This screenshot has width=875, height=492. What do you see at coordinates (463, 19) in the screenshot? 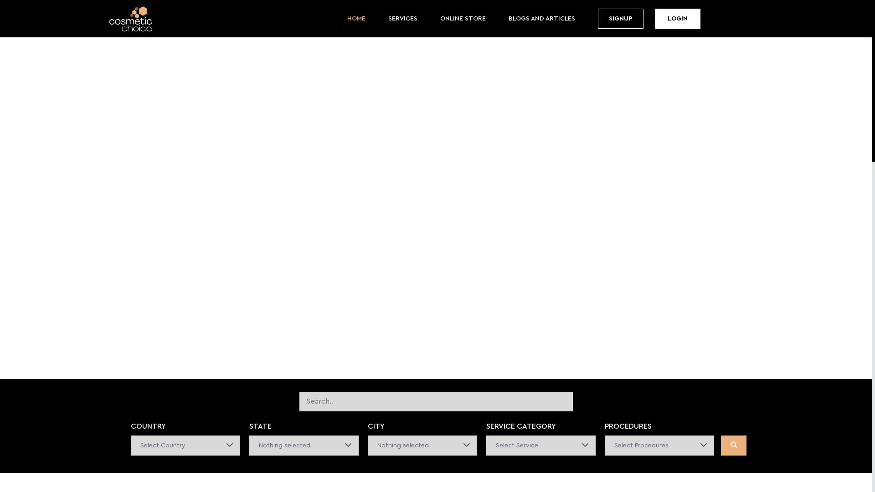
I see `ONLINE STORE` at bounding box center [463, 19].